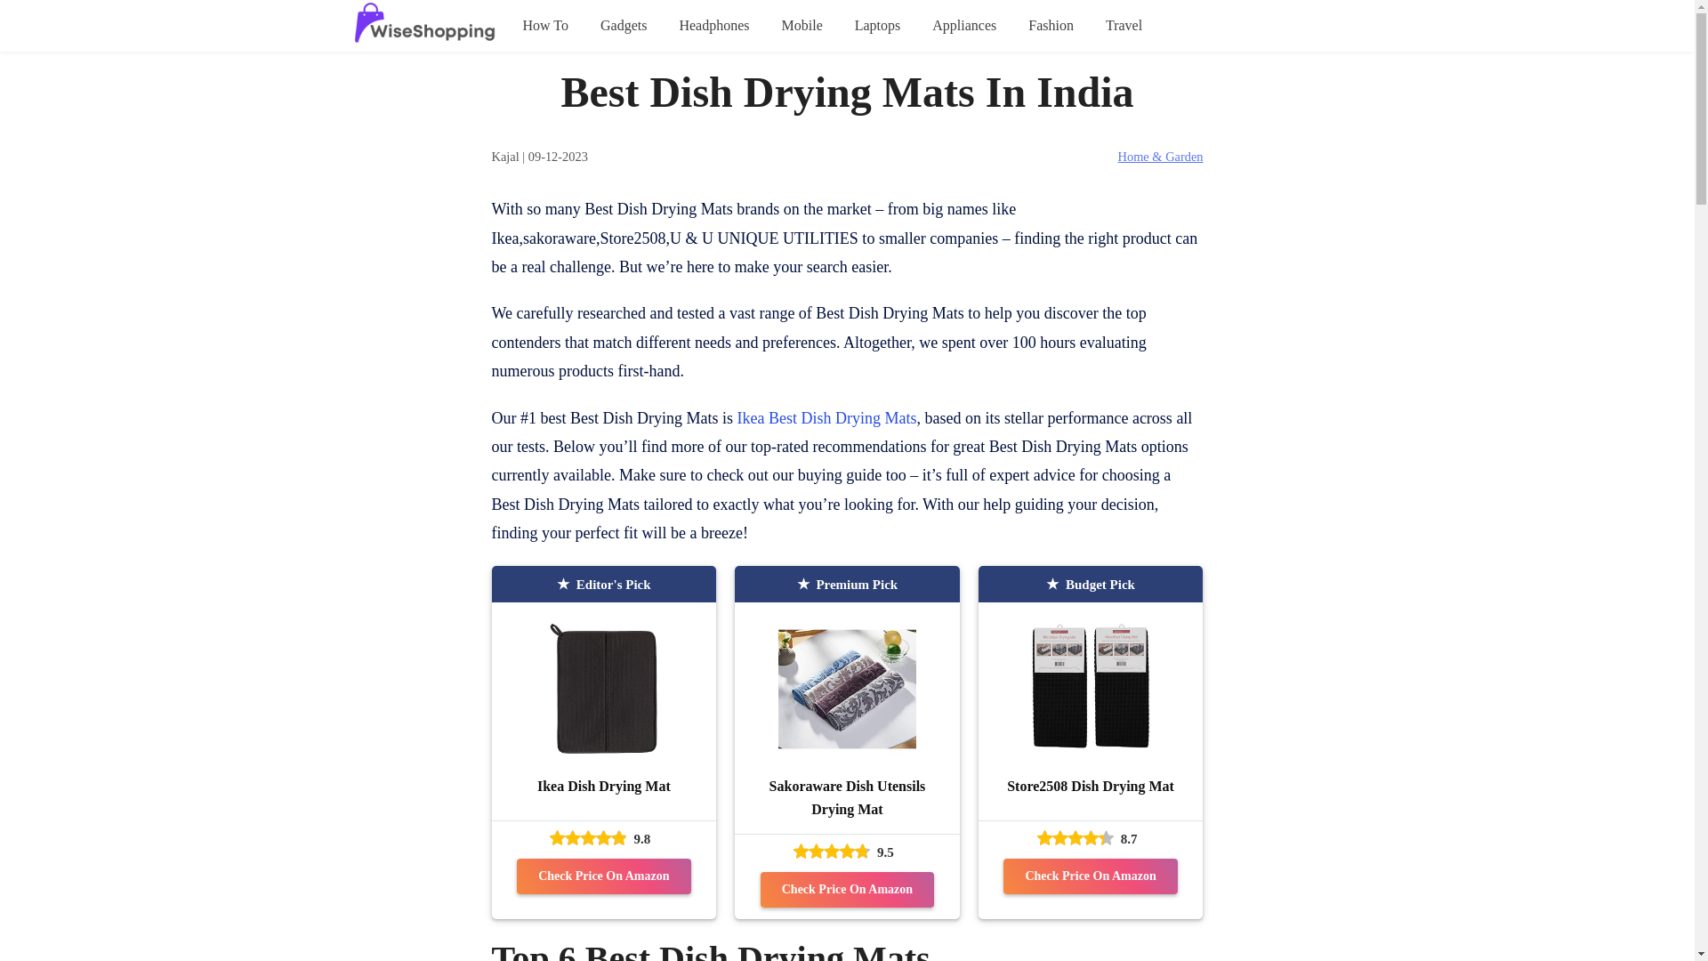 The height and width of the screenshot is (961, 1708). What do you see at coordinates (713, 26) in the screenshot?
I see `Headphones` at bounding box center [713, 26].